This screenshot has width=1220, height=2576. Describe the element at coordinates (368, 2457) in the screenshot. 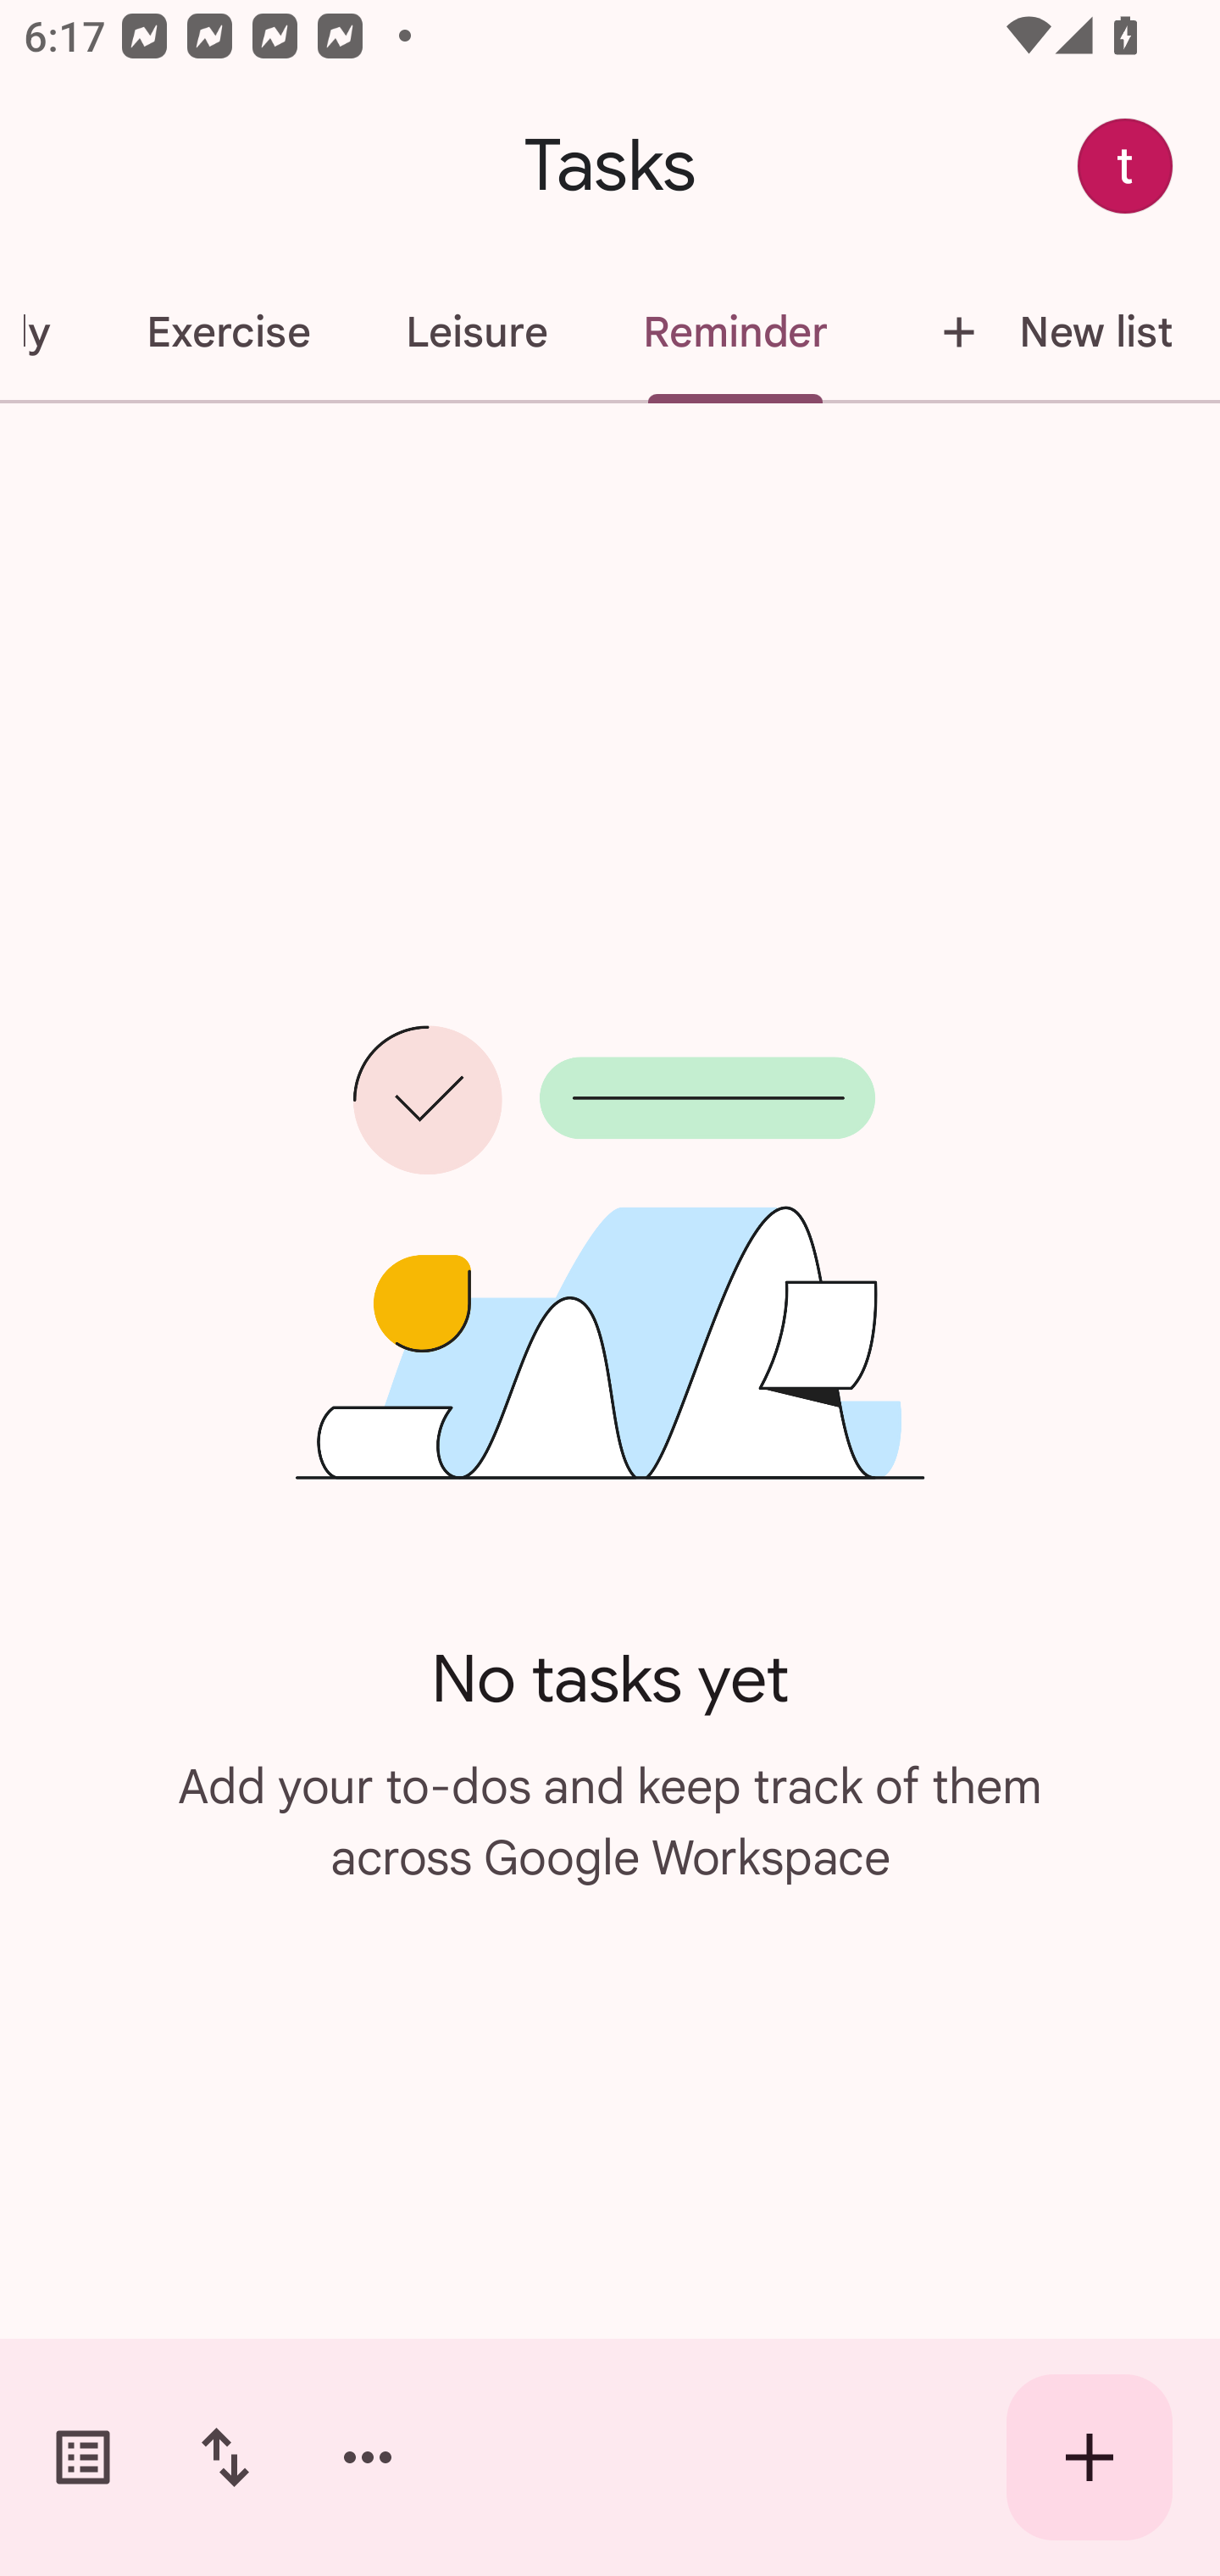

I see `More options` at that location.